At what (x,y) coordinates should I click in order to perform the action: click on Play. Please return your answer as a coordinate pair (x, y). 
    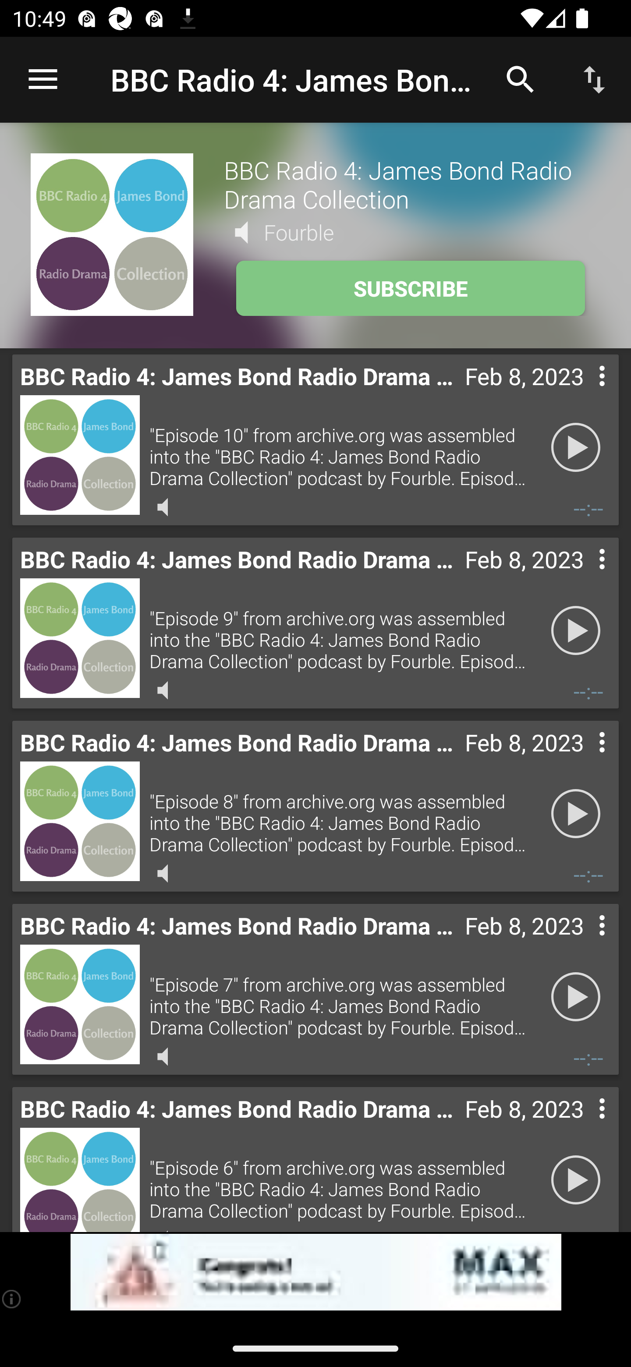
    Looking at the image, I should click on (576, 997).